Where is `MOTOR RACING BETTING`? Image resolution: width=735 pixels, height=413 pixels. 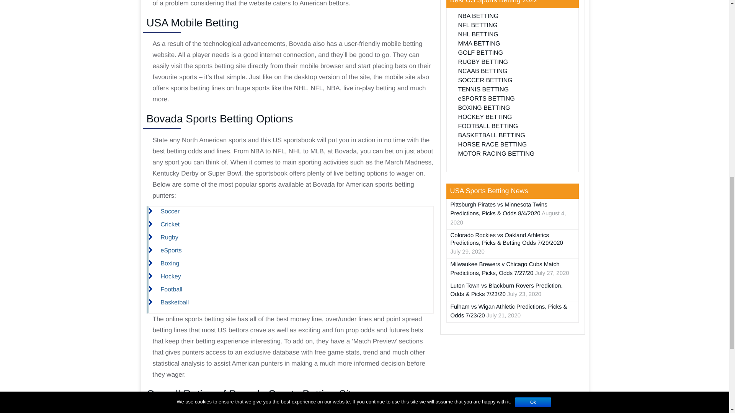 MOTOR RACING BETTING is located at coordinates (496, 154).